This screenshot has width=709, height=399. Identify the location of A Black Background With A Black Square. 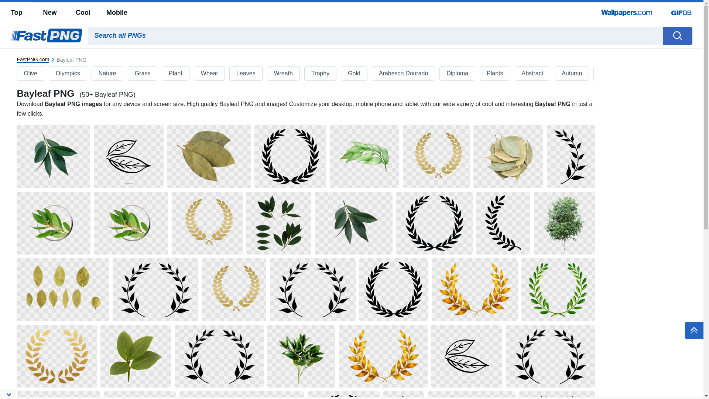
(129, 157).